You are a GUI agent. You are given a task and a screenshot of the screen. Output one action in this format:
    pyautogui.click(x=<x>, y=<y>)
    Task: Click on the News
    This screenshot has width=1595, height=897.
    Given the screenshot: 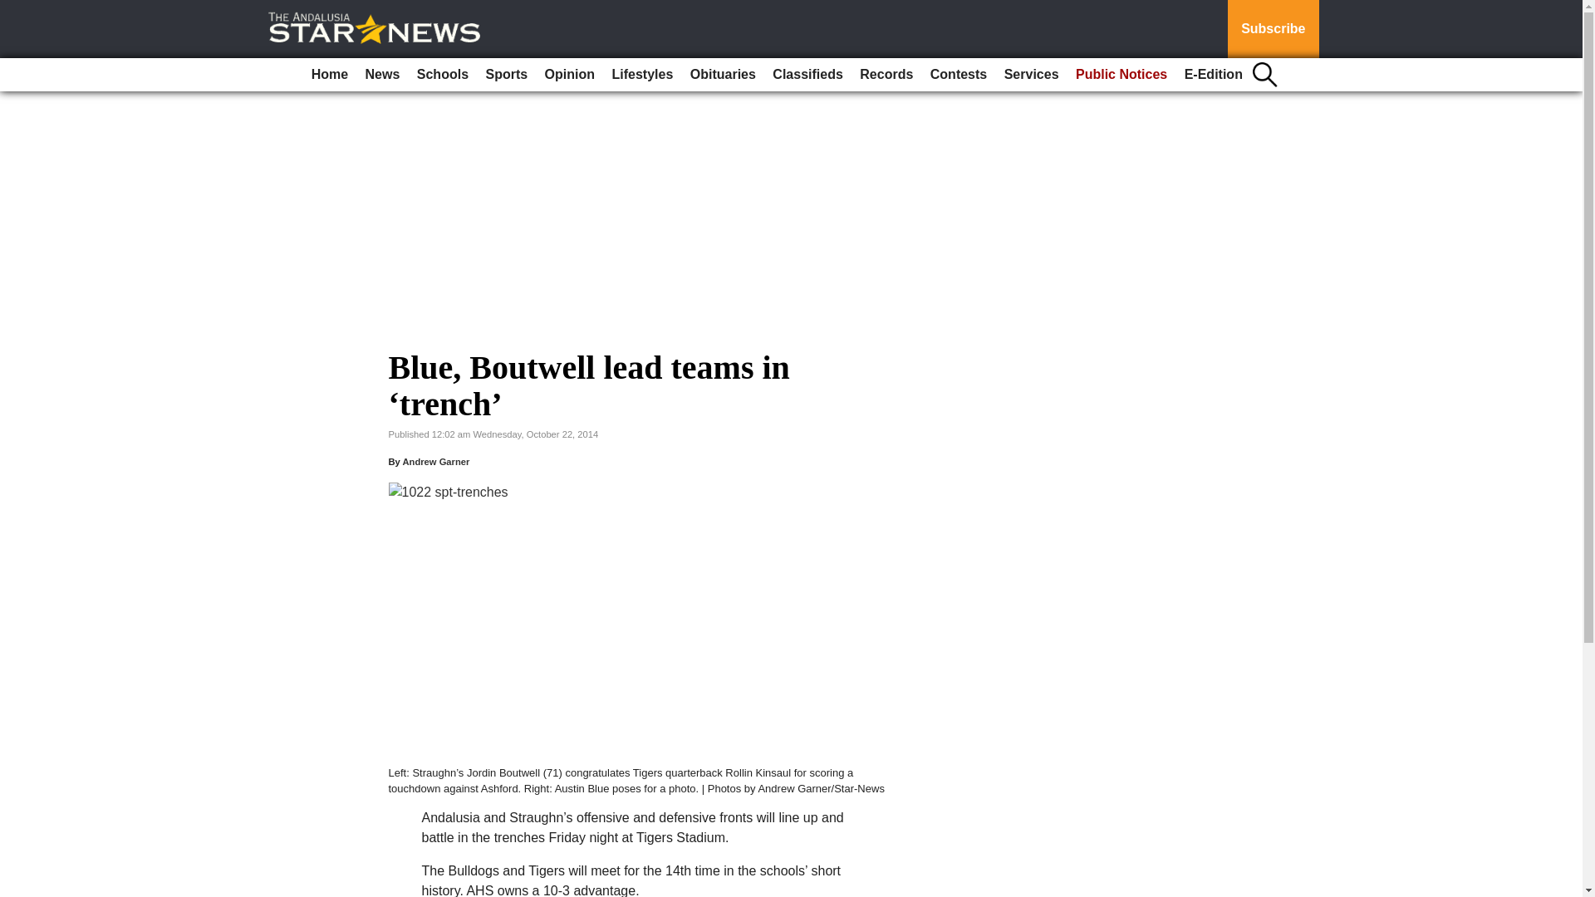 What is the action you would take?
    pyautogui.click(x=382, y=75)
    